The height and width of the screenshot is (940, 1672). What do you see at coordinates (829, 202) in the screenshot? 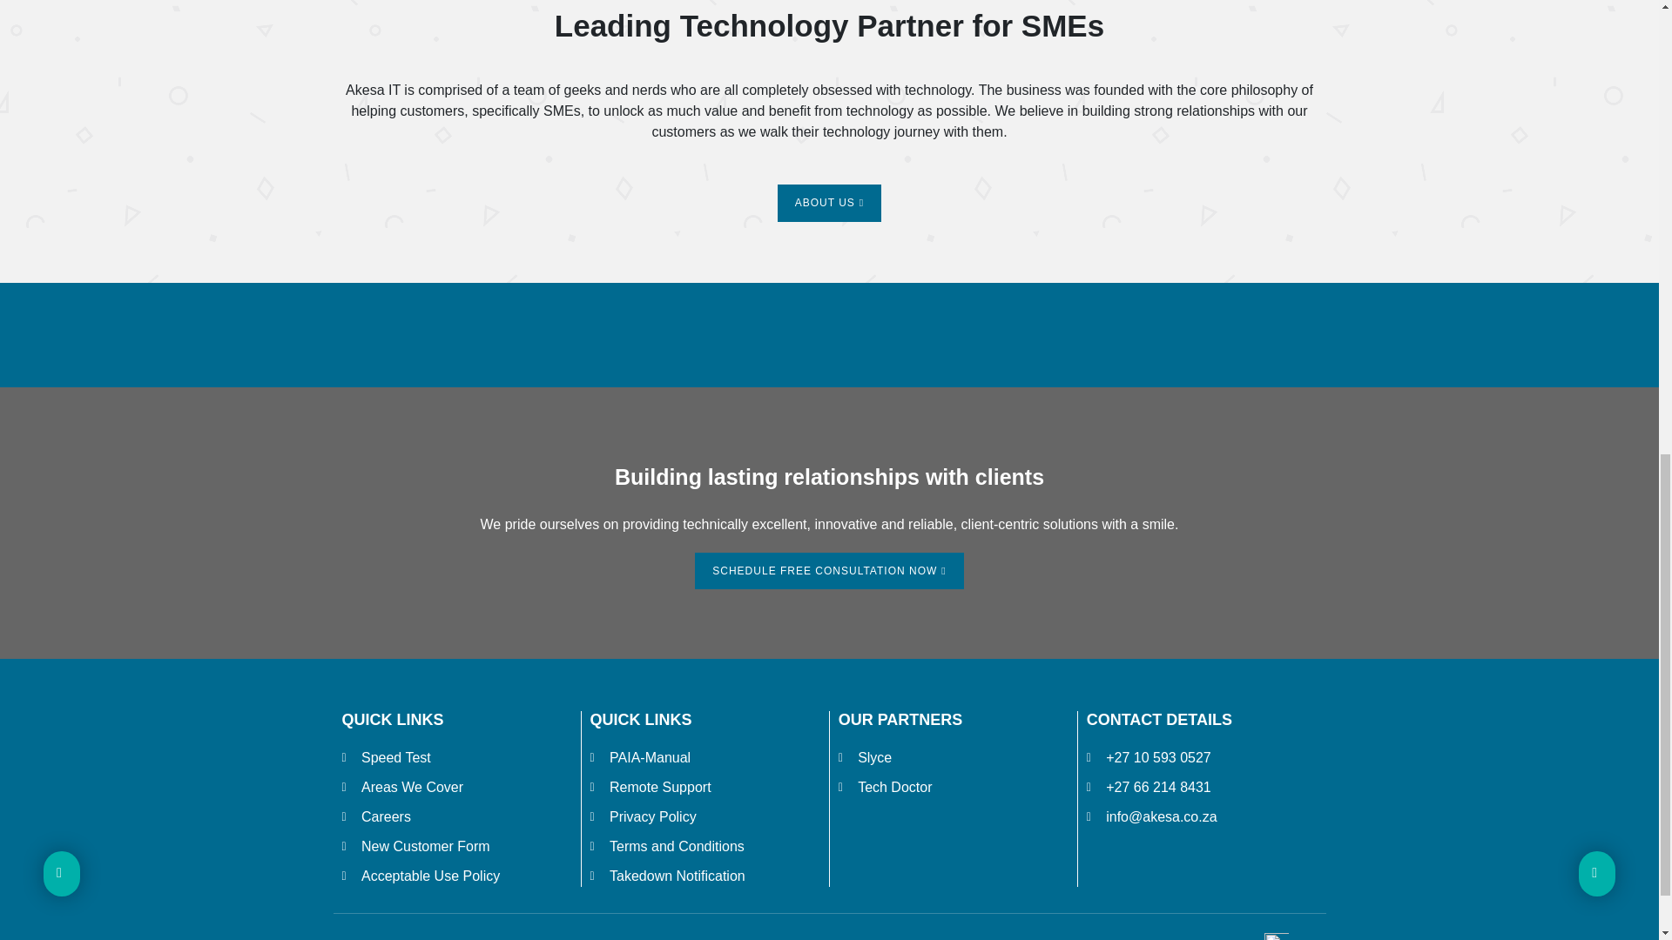
I see `ABOUT US` at bounding box center [829, 202].